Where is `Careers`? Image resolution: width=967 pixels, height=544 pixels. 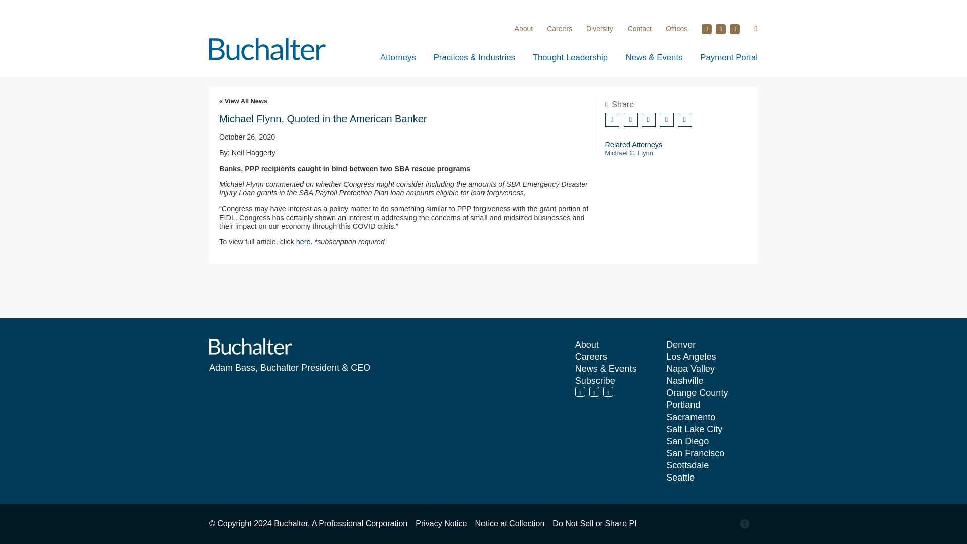 Careers is located at coordinates (560, 28).